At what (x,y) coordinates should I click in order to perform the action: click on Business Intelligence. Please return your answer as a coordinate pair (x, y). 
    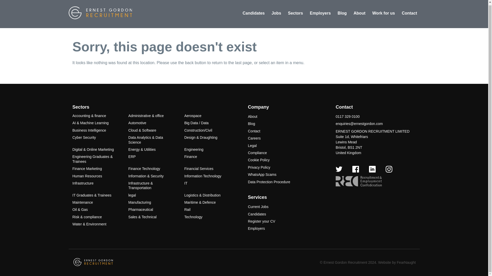
    Looking at the image, I should click on (89, 130).